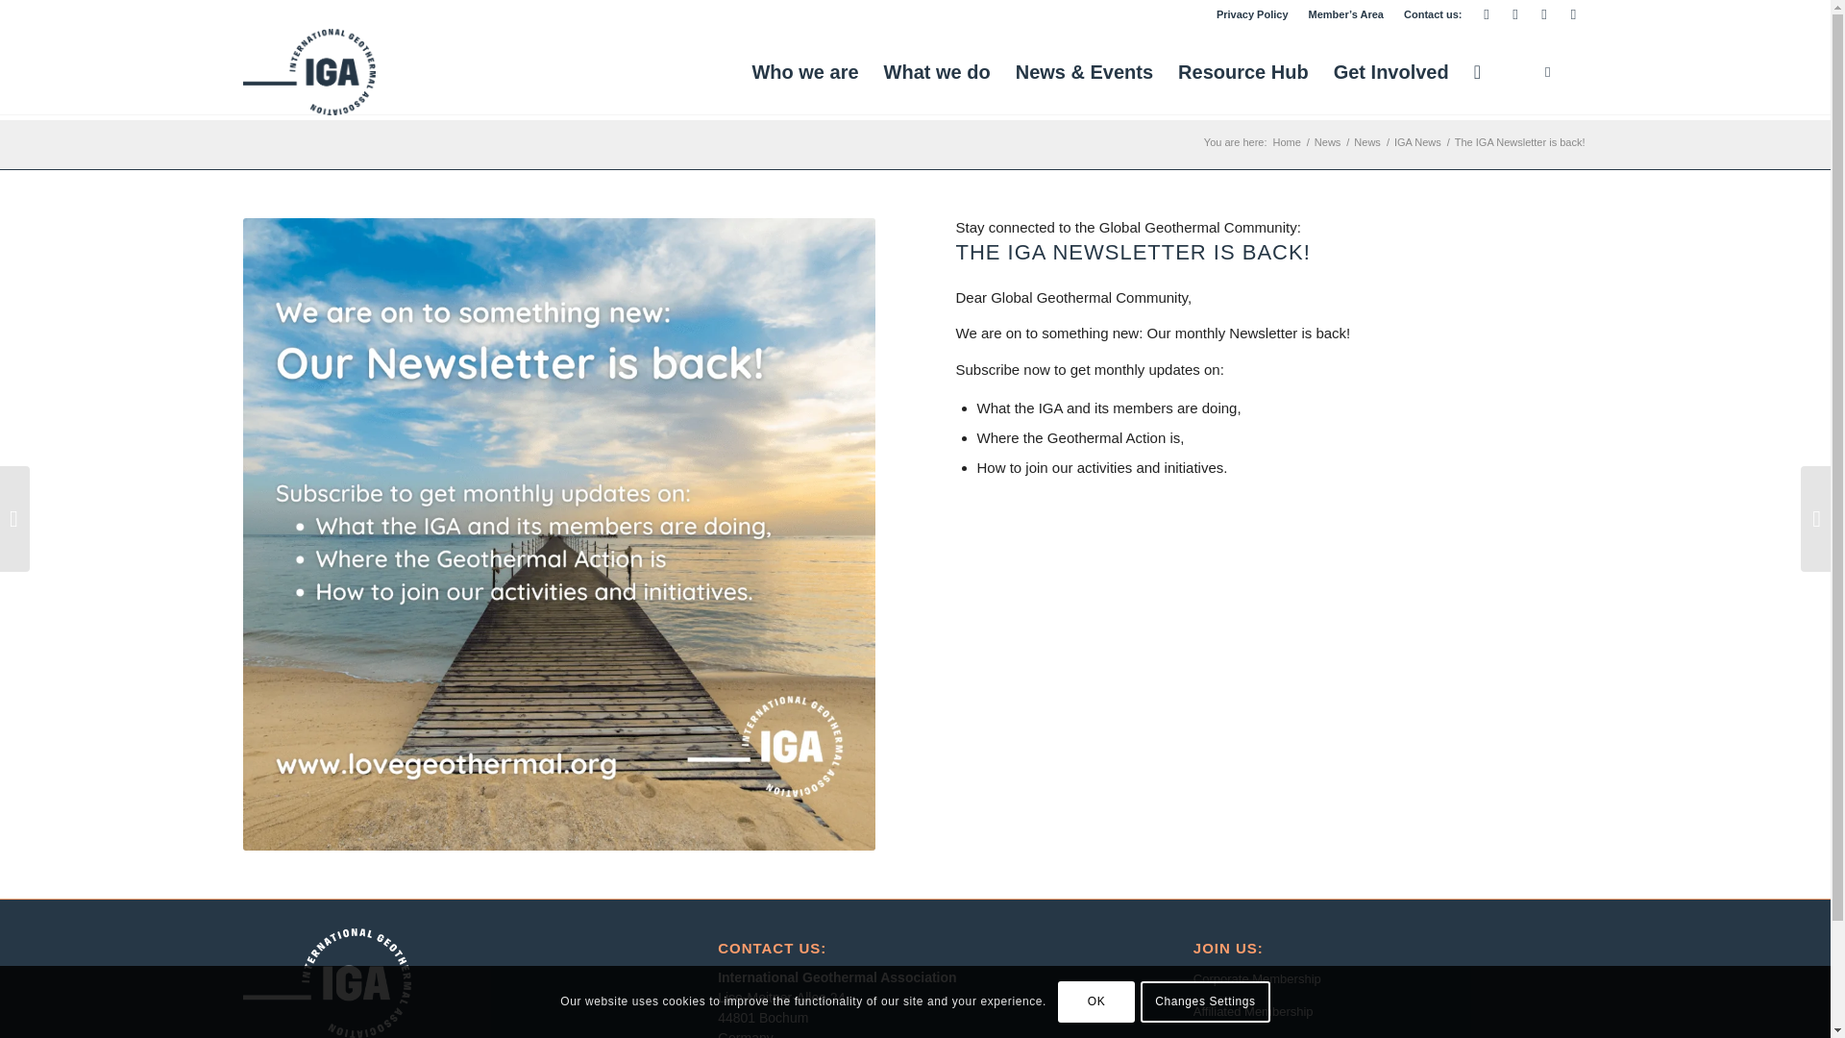 This screenshot has height=1038, width=1845. Describe the element at coordinates (1486, 14) in the screenshot. I see `Mail` at that location.